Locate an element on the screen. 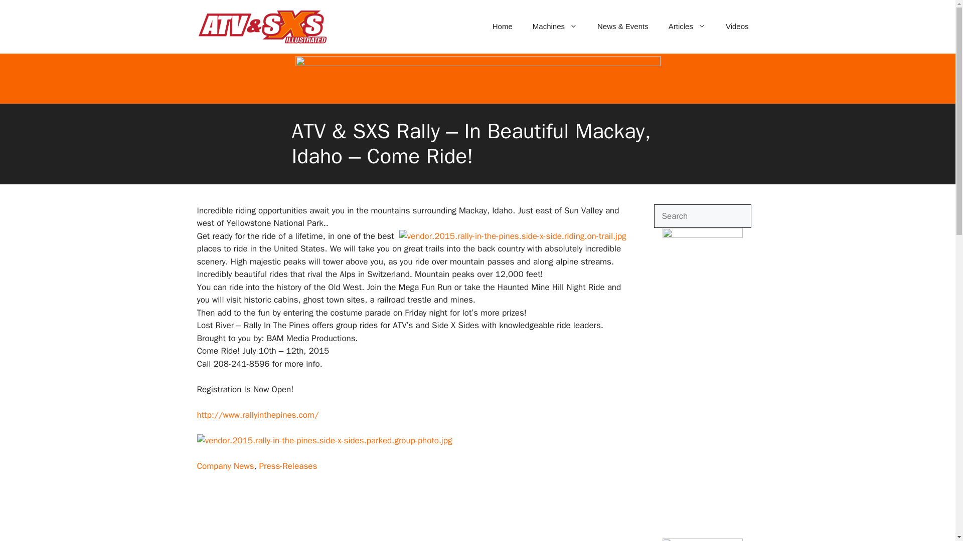 The image size is (963, 541). Home is located at coordinates (503, 26).